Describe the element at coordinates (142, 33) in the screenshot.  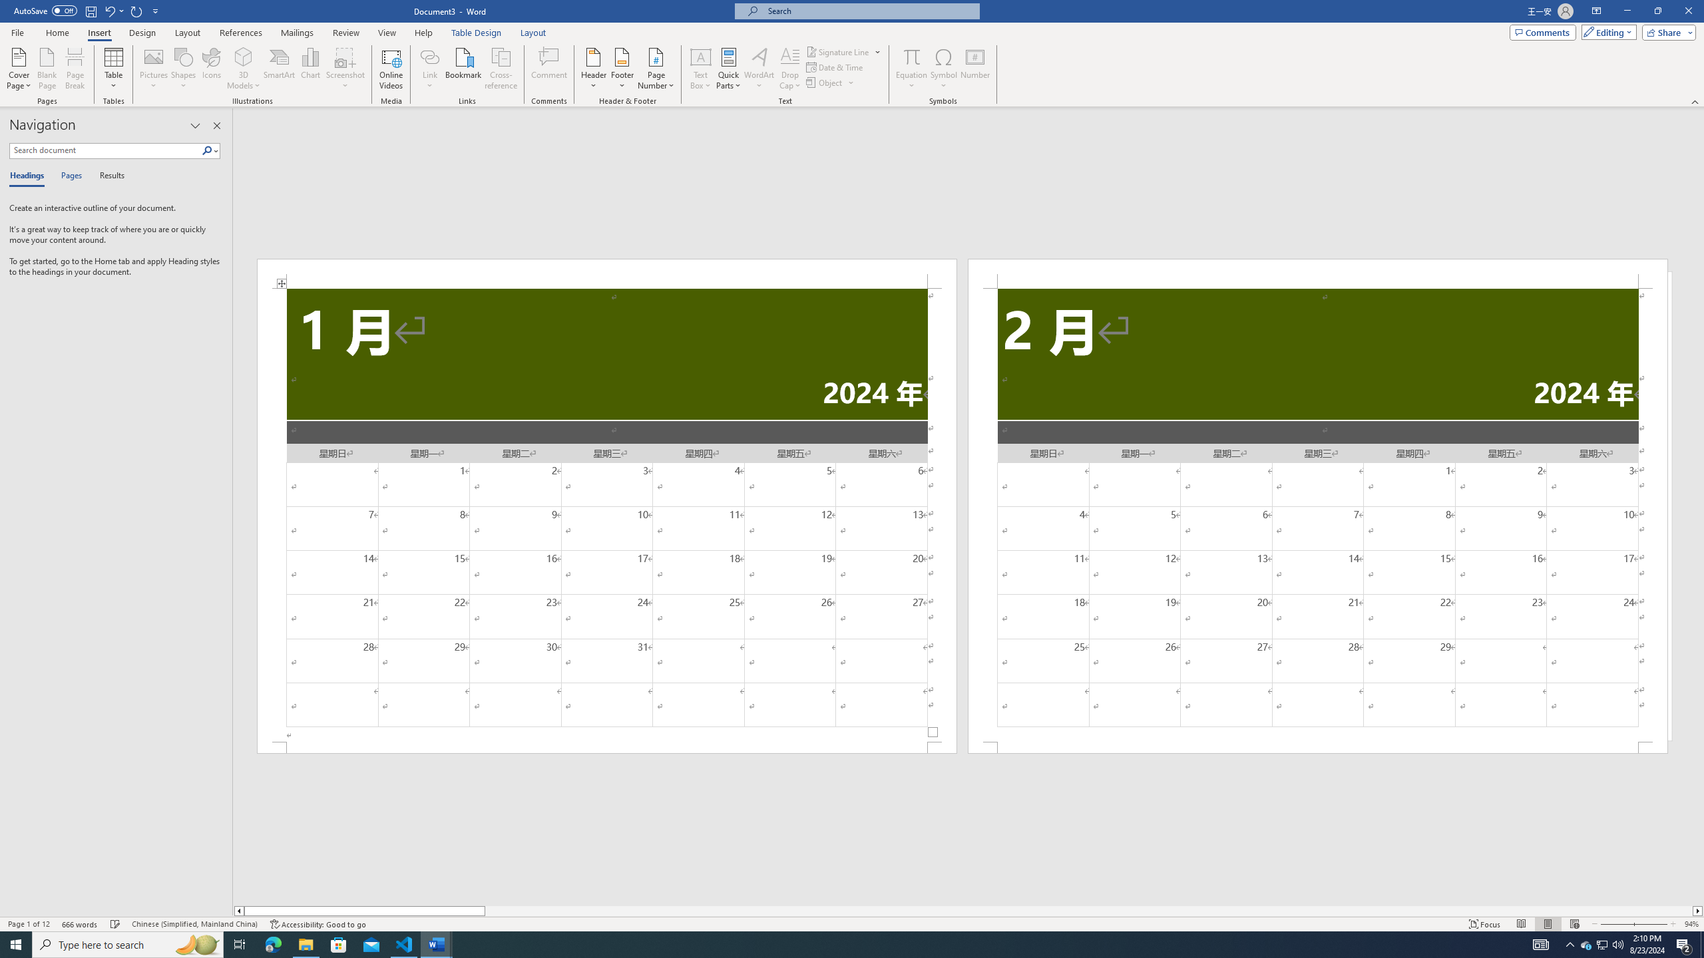
I see `Design` at that location.